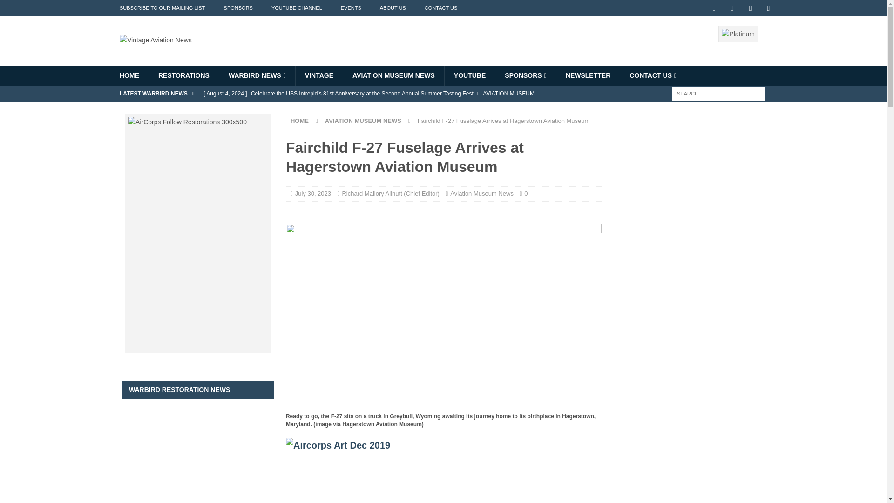 Image resolution: width=894 pixels, height=503 pixels. What do you see at coordinates (738, 34) in the screenshot?
I see `Platinum` at bounding box center [738, 34].